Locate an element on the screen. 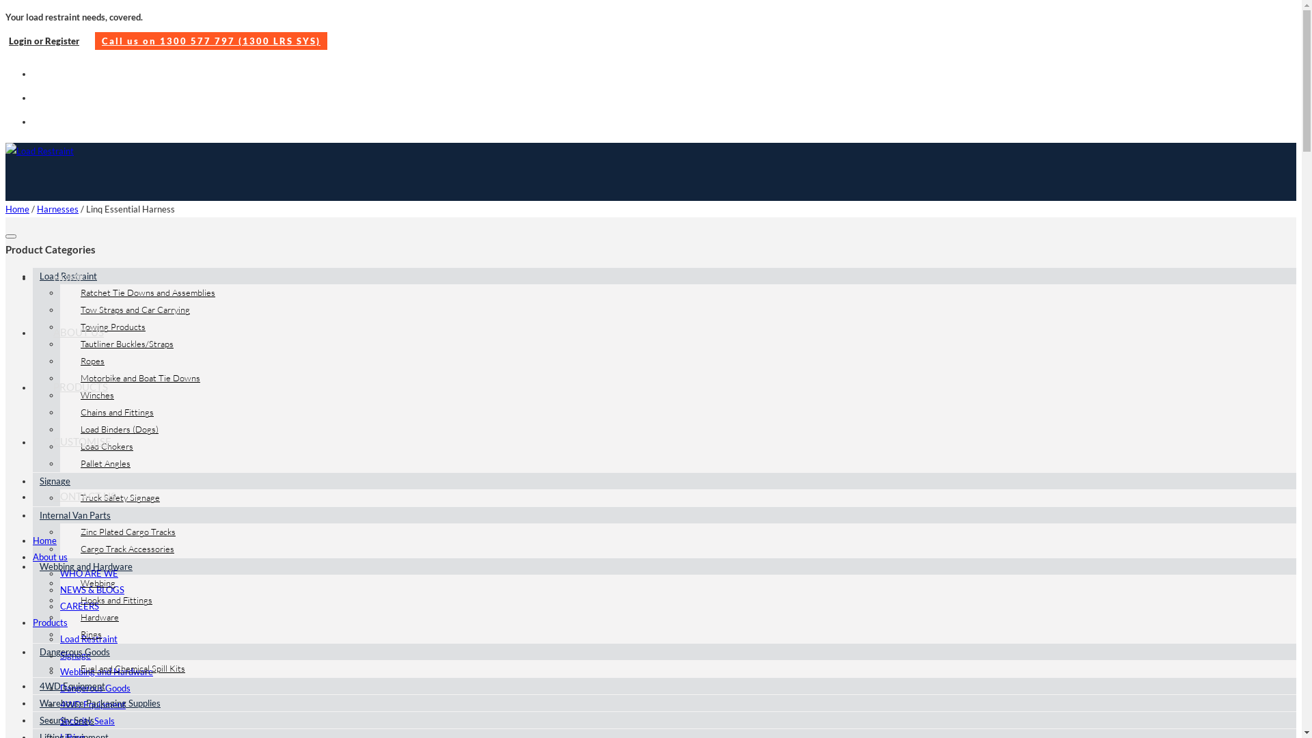 The width and height of the screenshot is (1312, 738). Webbing and Hardware is located at coordinates (107, 672).